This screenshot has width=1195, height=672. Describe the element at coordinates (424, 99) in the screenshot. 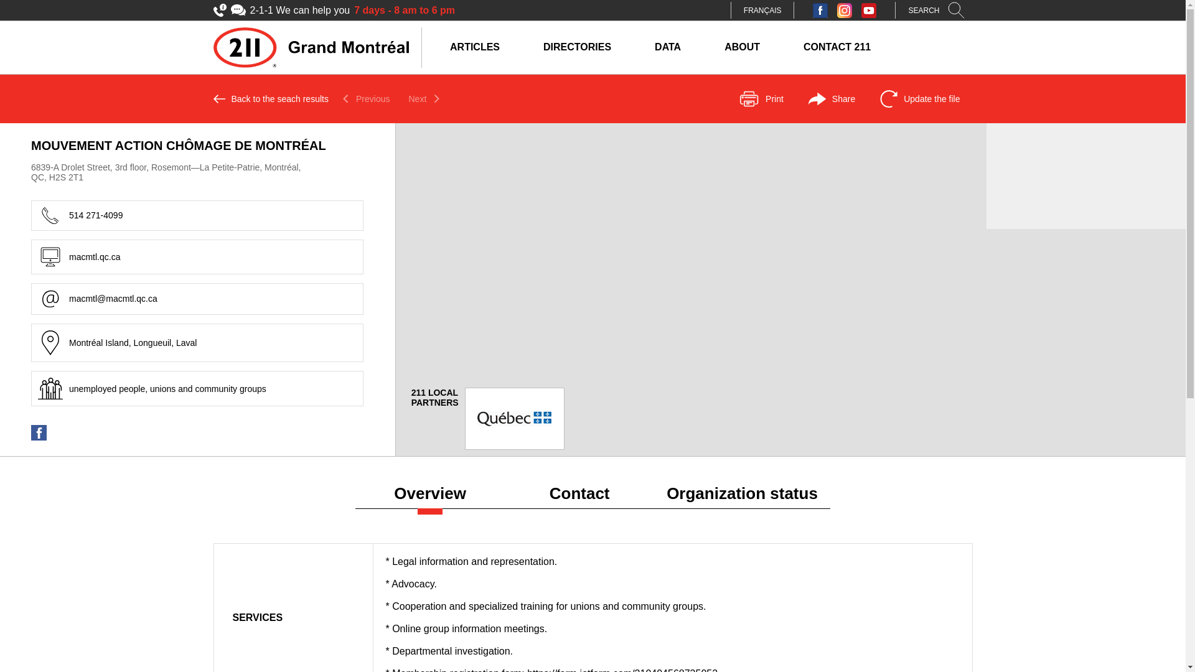

I see `Next` at that location.